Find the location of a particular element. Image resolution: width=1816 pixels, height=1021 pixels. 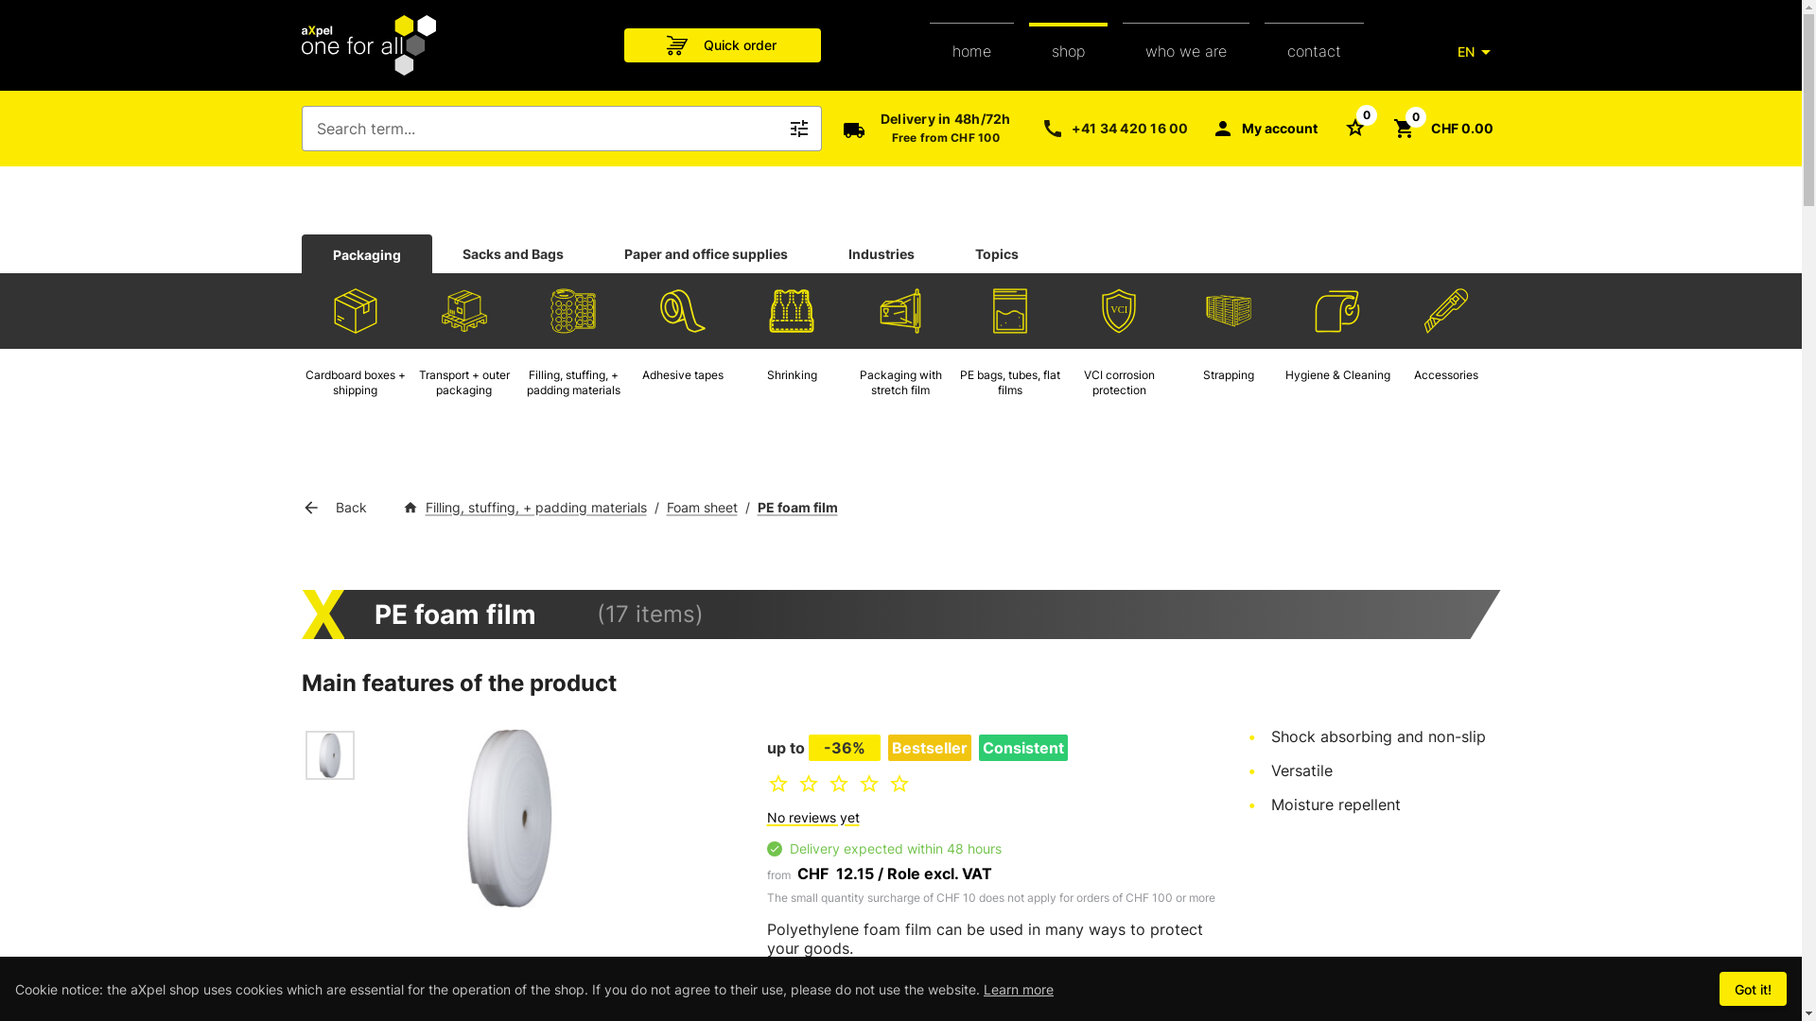

Quick order is located at coordinates (723, 45).